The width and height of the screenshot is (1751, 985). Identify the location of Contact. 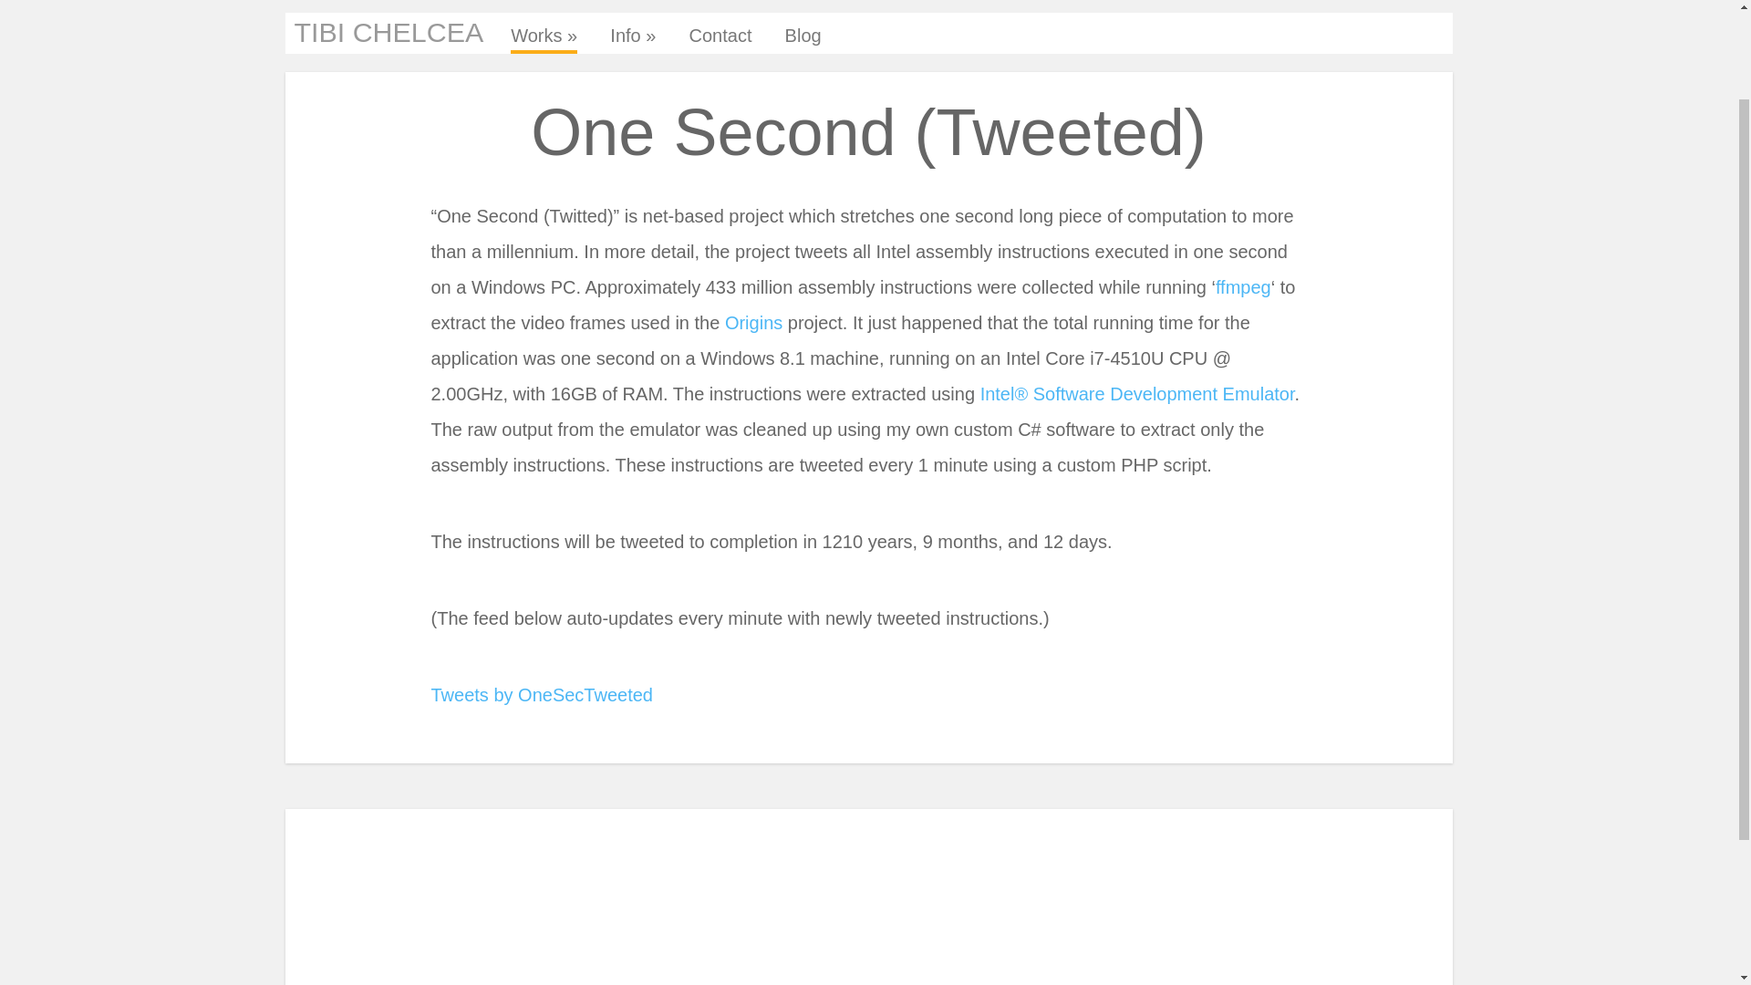
(720, 40).